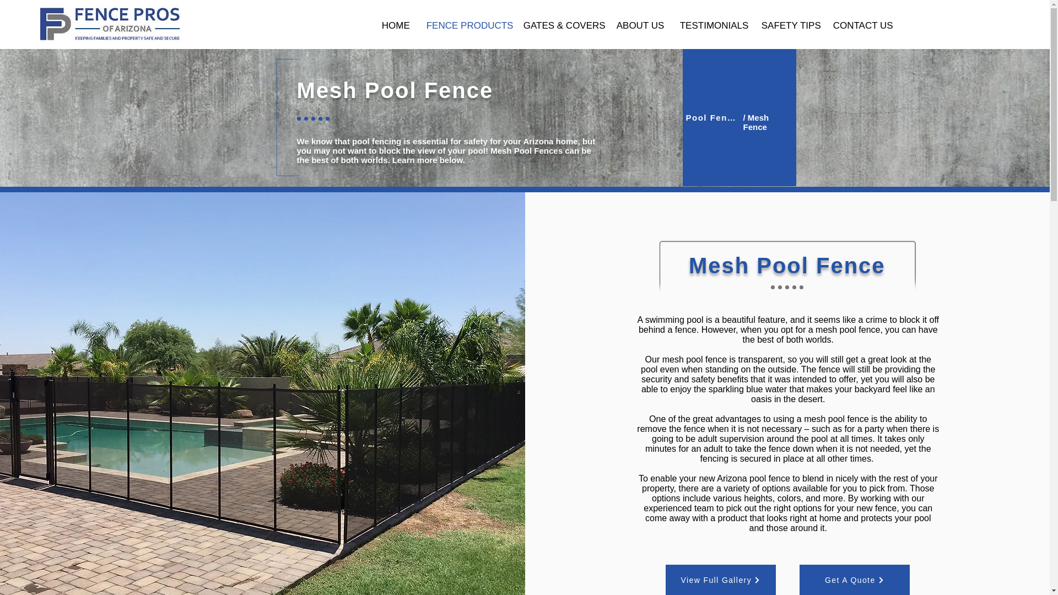 The image size is (1058, 595). Describe the element at coordinates (714, 117) in the screenshot. I see `Pool Fences` at that location.